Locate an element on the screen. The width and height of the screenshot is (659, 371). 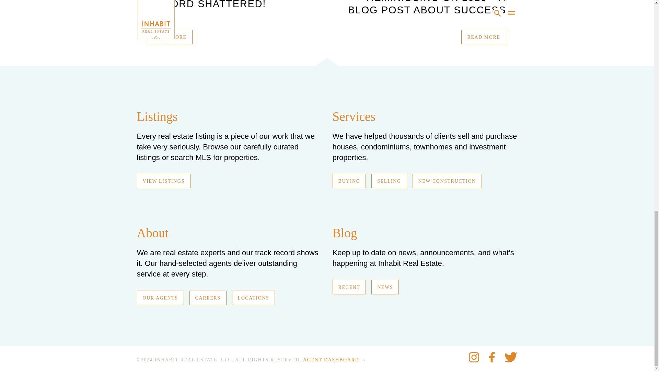
SELLING is located at coordinates (389, 181).